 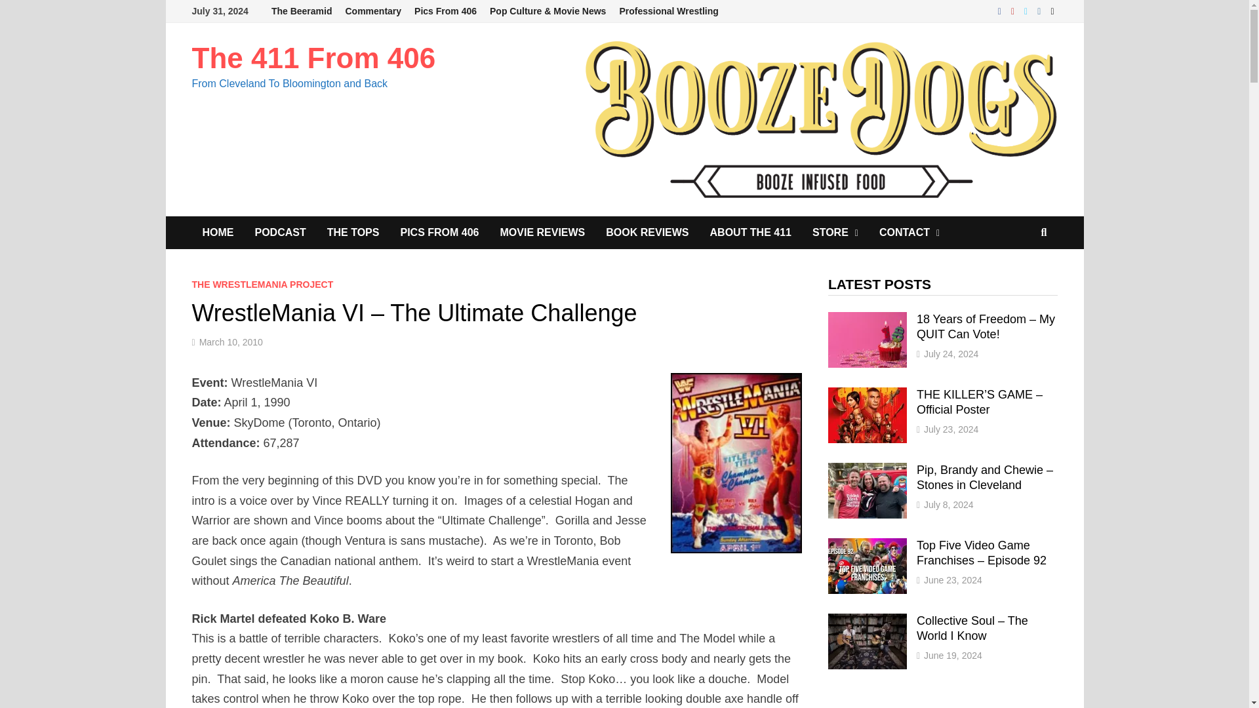 What do you see at coordinates (751, 233) in the screenshot?
I see `ABOUT THE 411` at bounding box center [751, 233].